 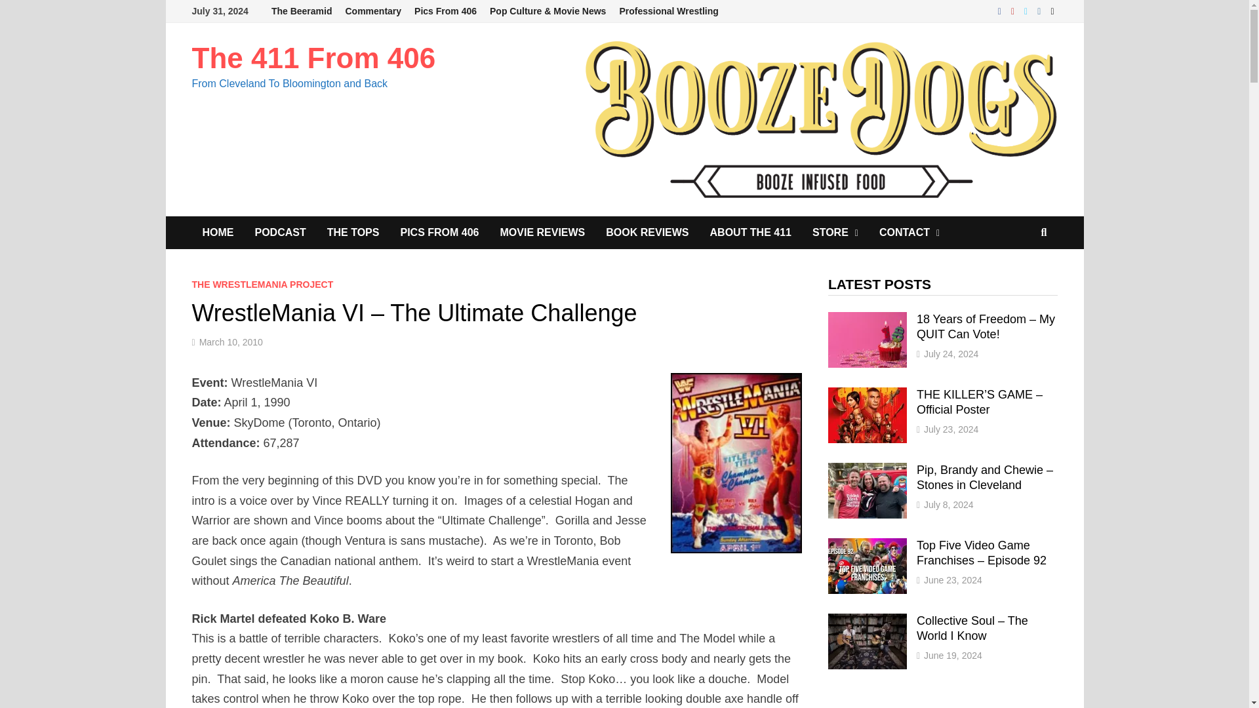 What do you see at coordinates (751, 233) in the screenshot?
I see `ABOUT THE 411` at bounding box center [751, 233].